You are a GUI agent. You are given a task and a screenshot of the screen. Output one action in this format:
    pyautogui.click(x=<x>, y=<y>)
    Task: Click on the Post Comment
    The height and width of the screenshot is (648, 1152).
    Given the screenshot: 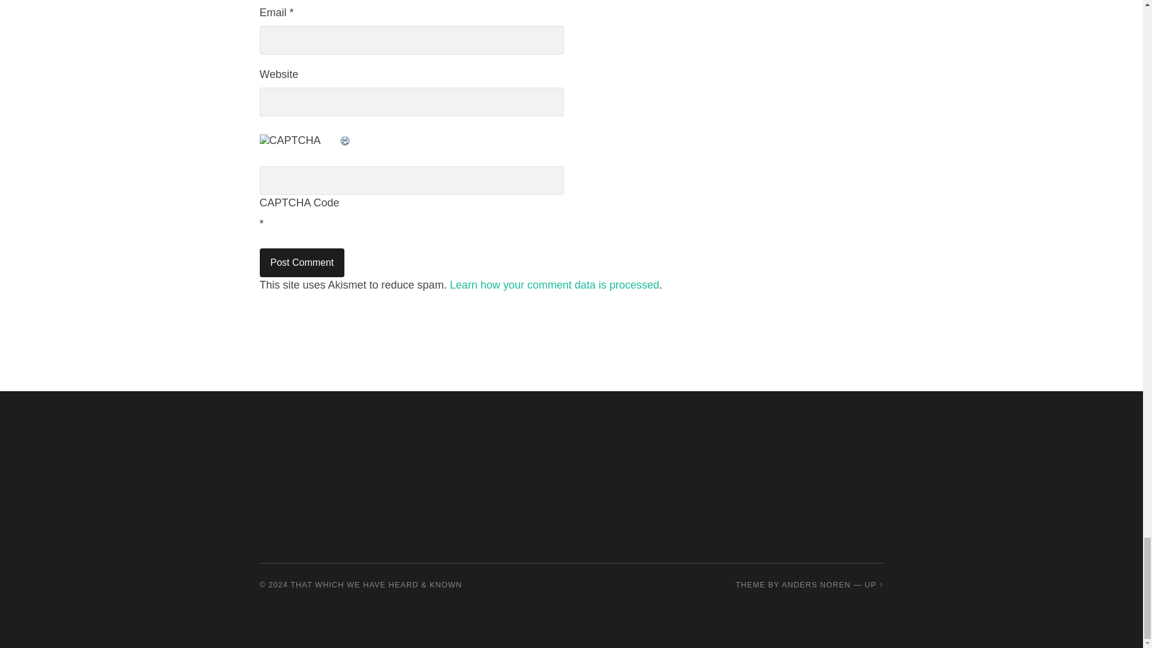 What is the action you would take?
    pyautogui.click(x=302, y=263)
    